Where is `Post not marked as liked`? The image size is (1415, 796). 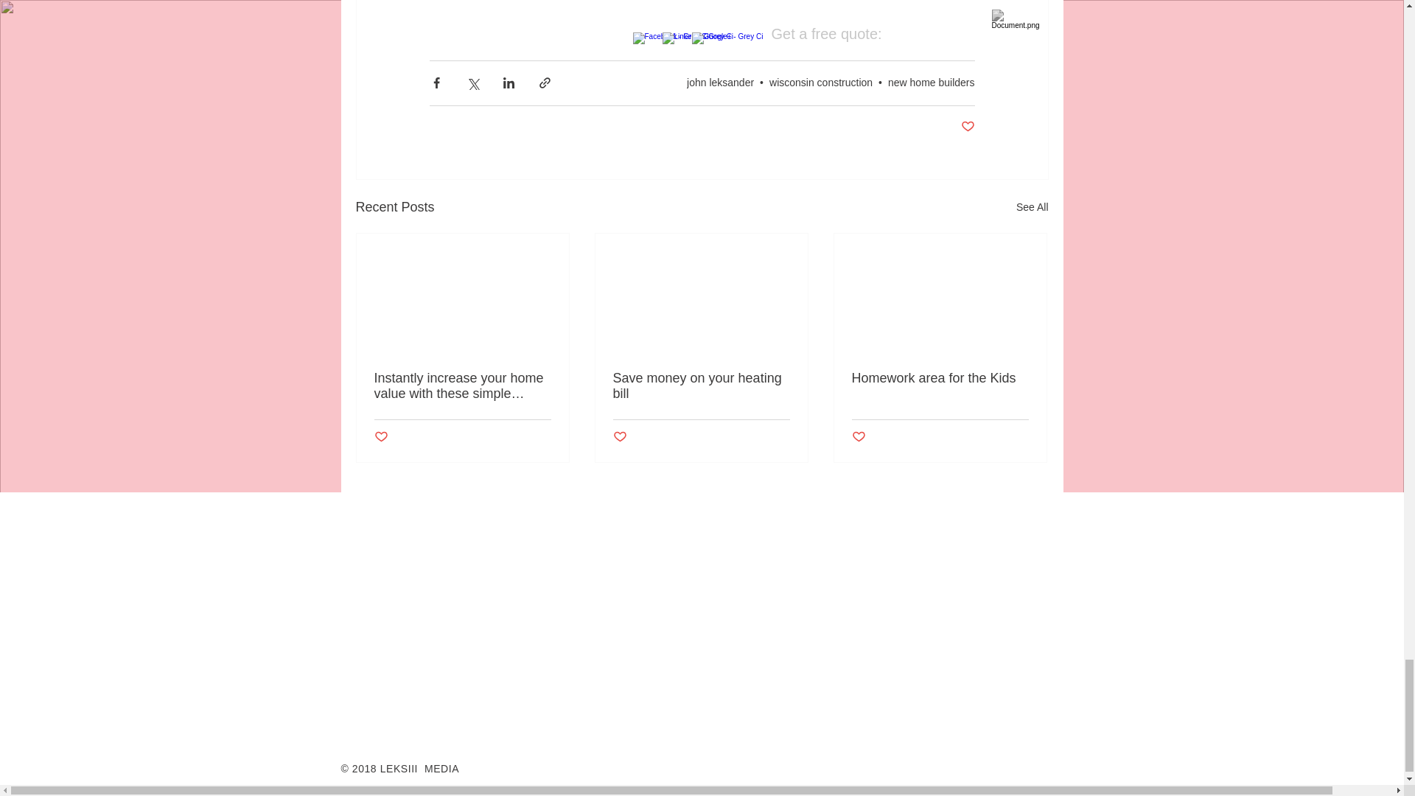 Post not marked as liked is located at coordinates (619, 437).